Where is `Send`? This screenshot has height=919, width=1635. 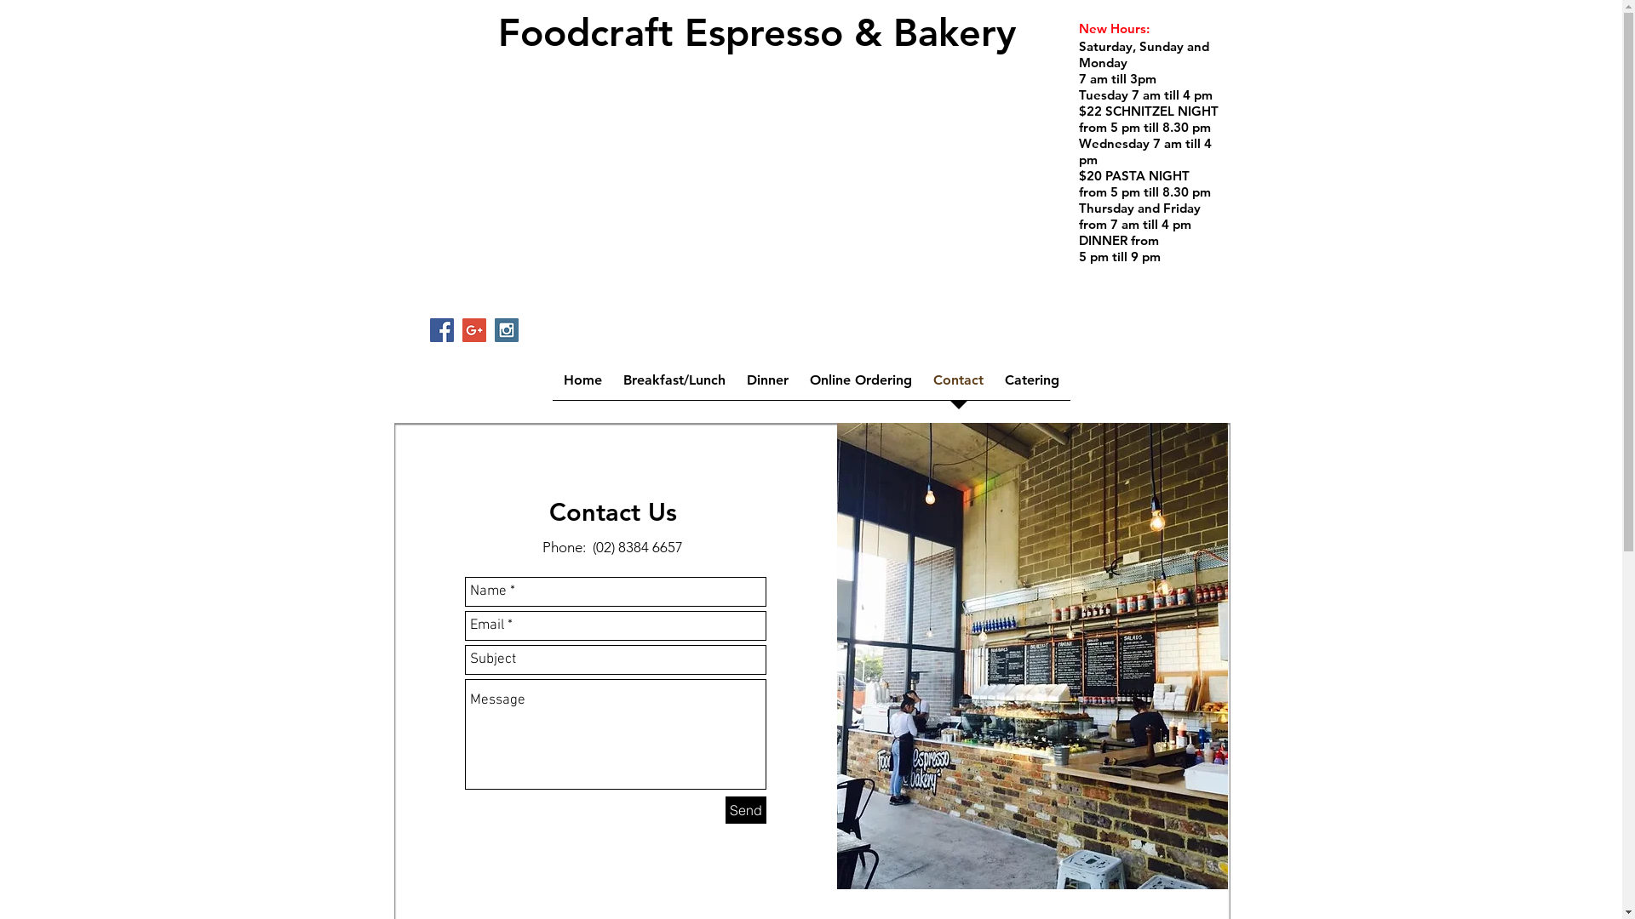 Send is located at coordinates (746, 810).